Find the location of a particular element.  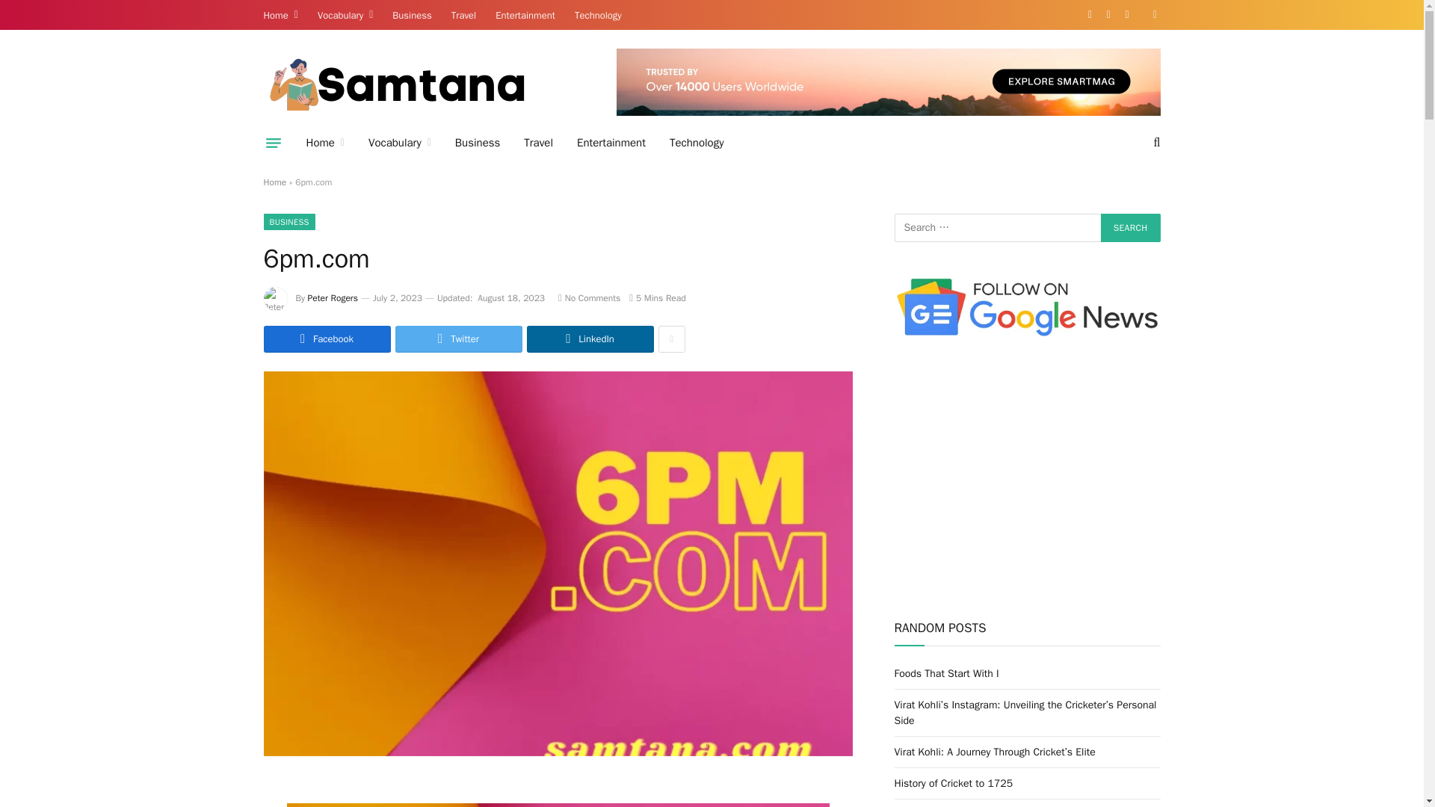

Travel is located at coordinates (463, 15).